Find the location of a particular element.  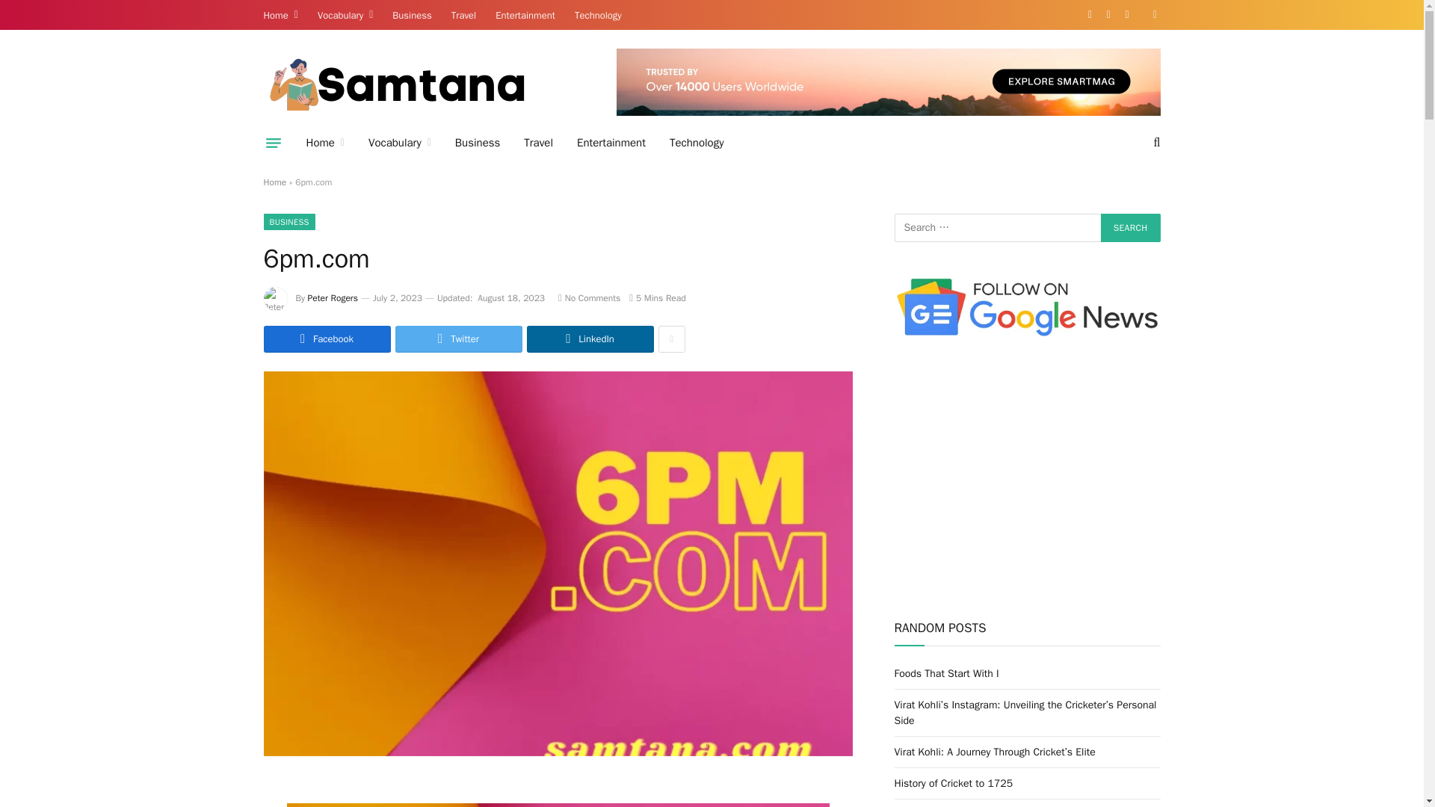

Travel is located at coordinates (463, 15).